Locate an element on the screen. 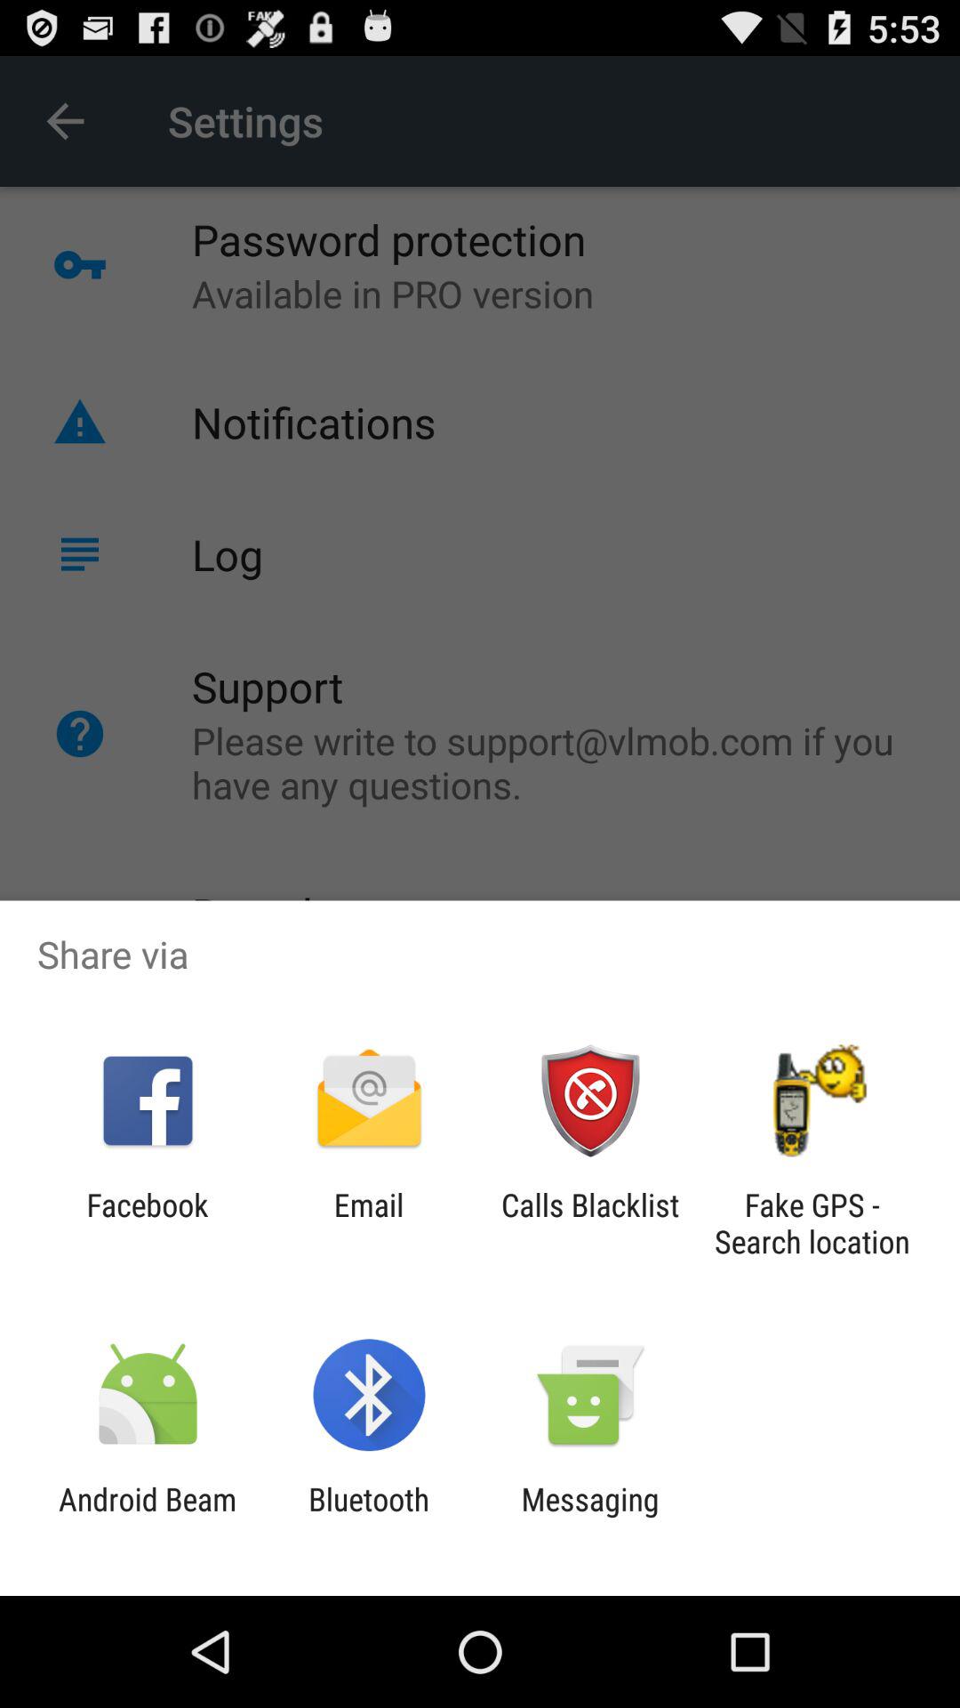 The width and height of the screenshot is (960, 1708). choose app to the right of the calls blacklist app is located at coordinates (812, 1223).